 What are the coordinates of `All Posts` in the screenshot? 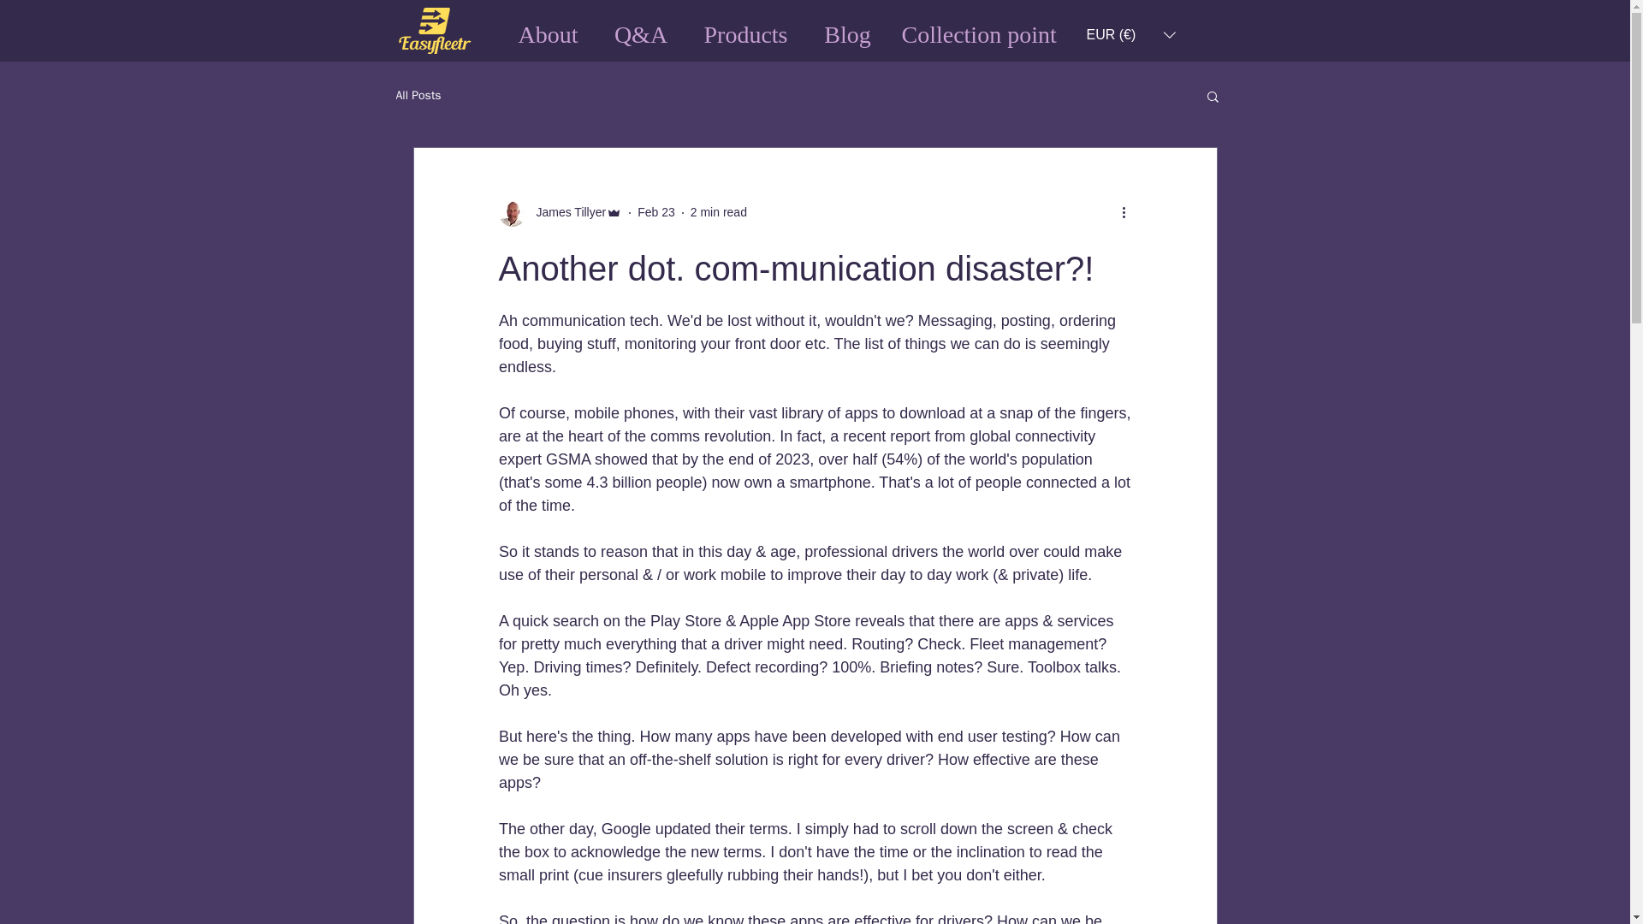 It's located at (418, 95).